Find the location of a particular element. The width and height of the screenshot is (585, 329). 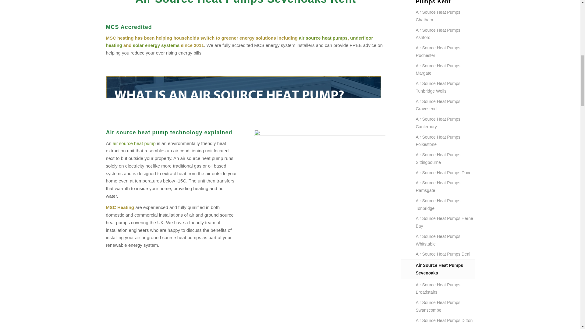

Air Source Heat Pumps Margate is located at coordinates (445, 70).